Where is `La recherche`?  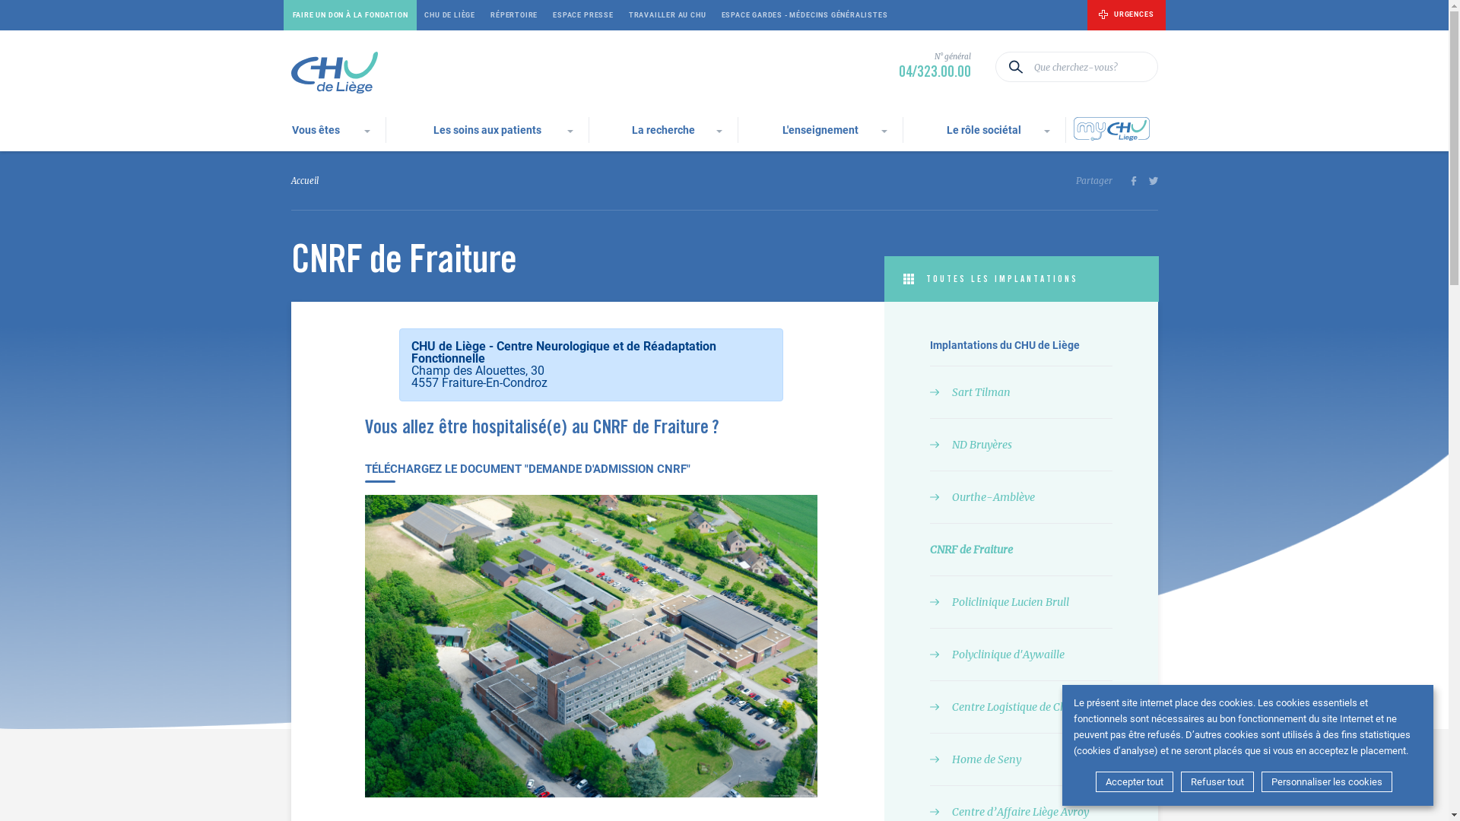 La recherche is located at coordinates (663, 130).